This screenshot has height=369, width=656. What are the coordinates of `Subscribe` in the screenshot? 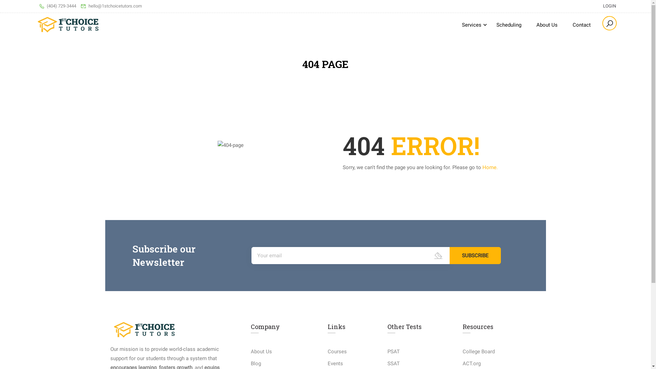 It's located at (475, 256).